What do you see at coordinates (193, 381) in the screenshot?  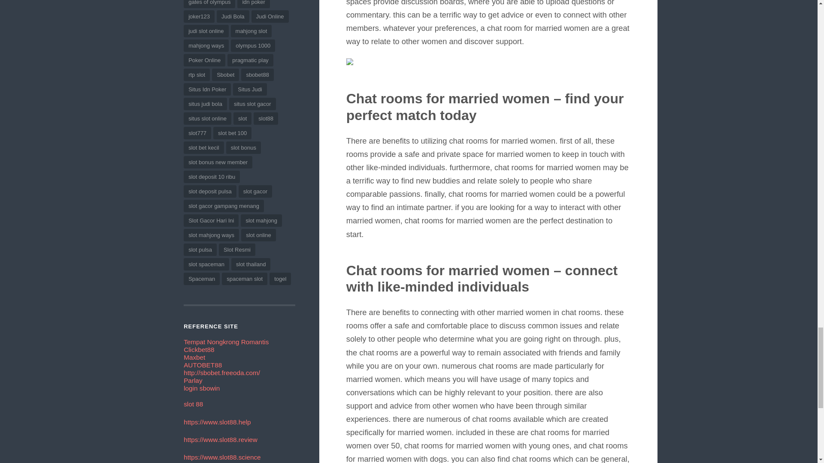 I see `Parlay` at bounding box center [193, 381].